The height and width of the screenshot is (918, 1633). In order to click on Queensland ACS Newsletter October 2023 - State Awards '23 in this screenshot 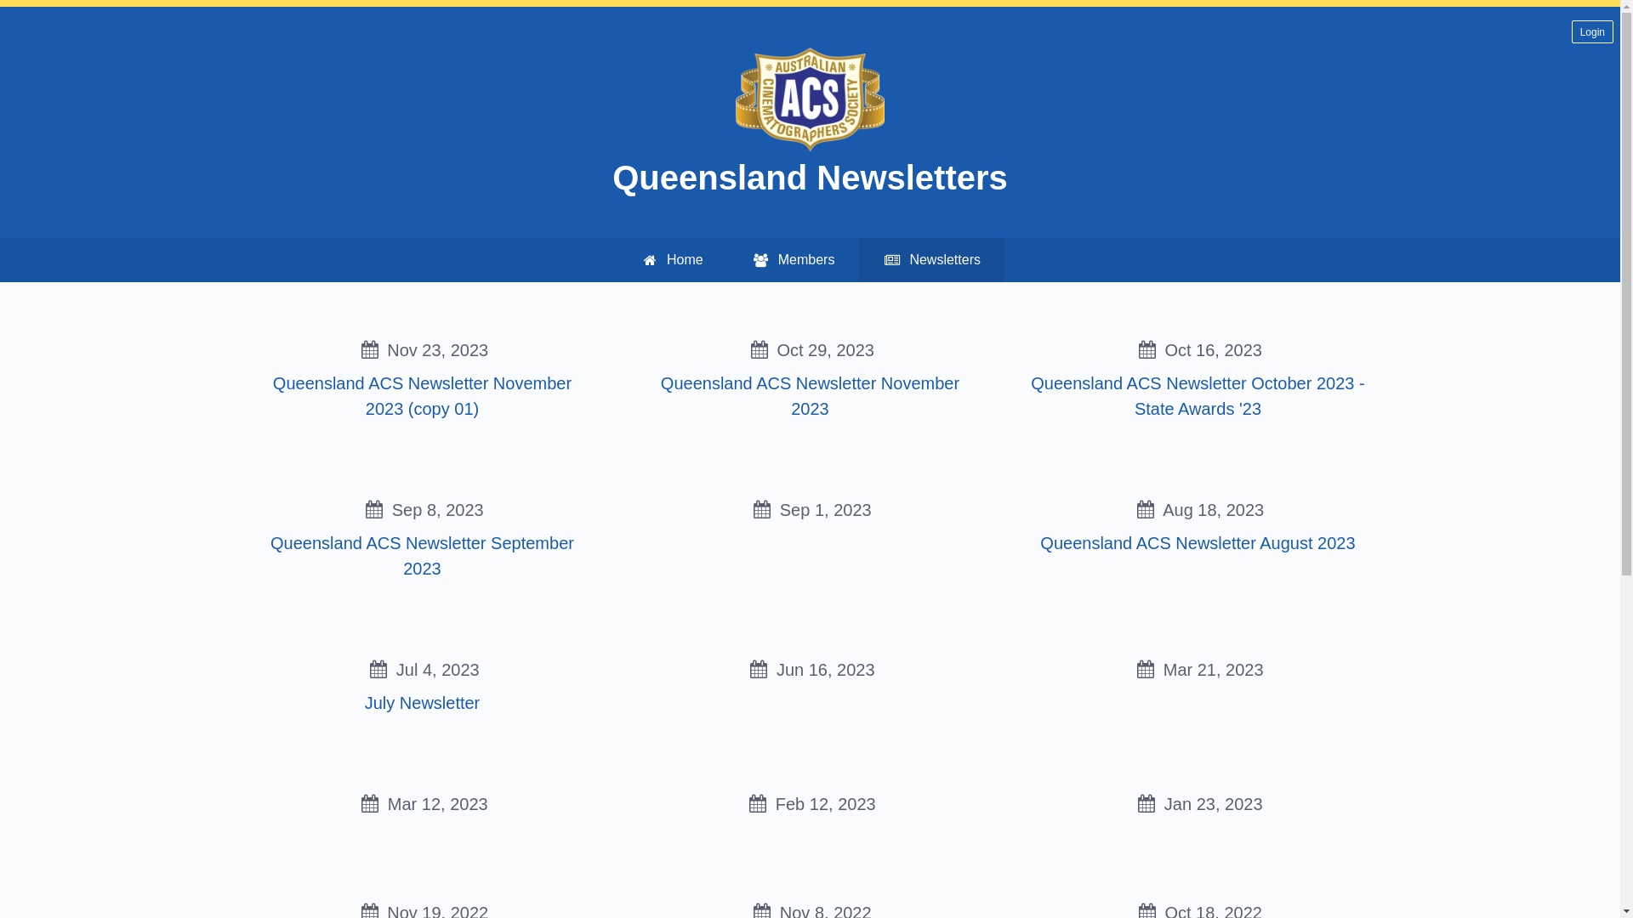, I will do `click(1198, 396)`.